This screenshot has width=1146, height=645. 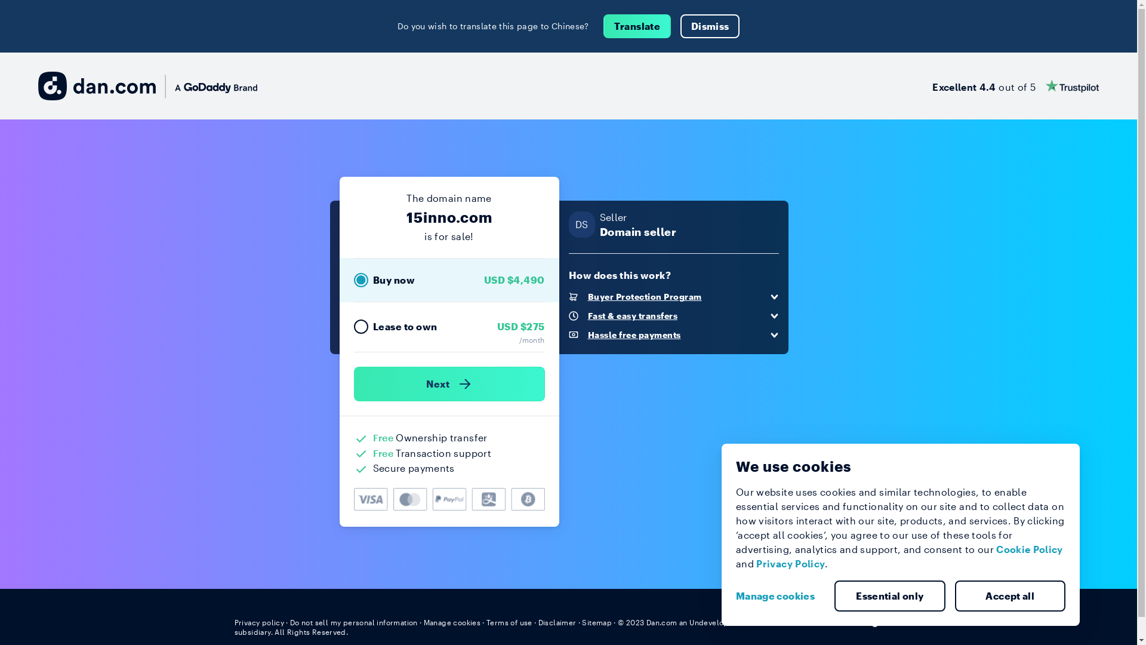 What do you see at coordinates (1030, 549) in the screenshot?
I see `Cookie Policy` at bounding box center [1030, 549].